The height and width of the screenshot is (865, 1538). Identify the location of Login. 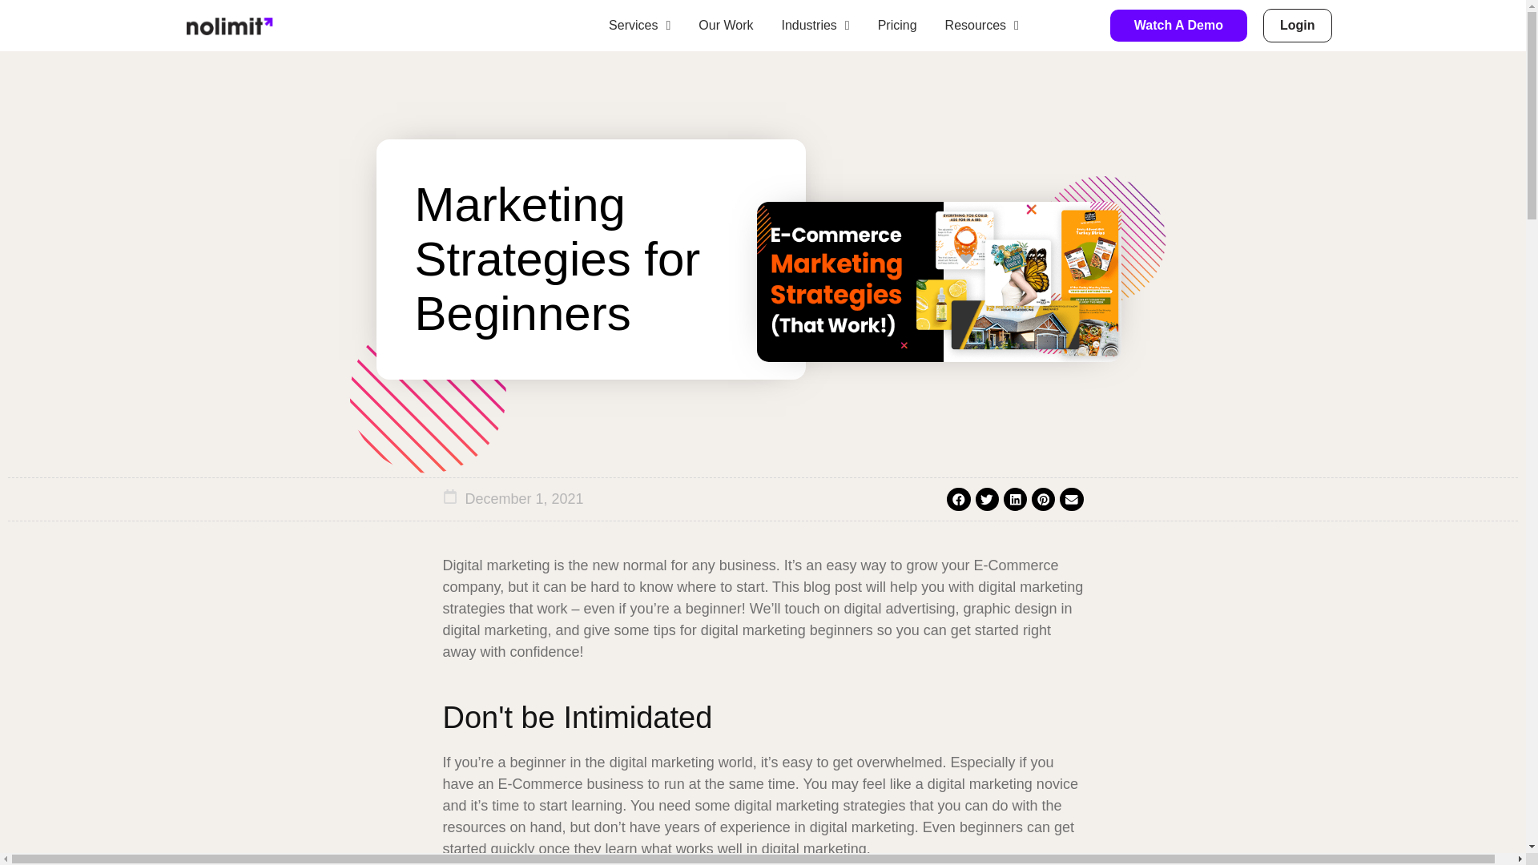
(1297, 25).